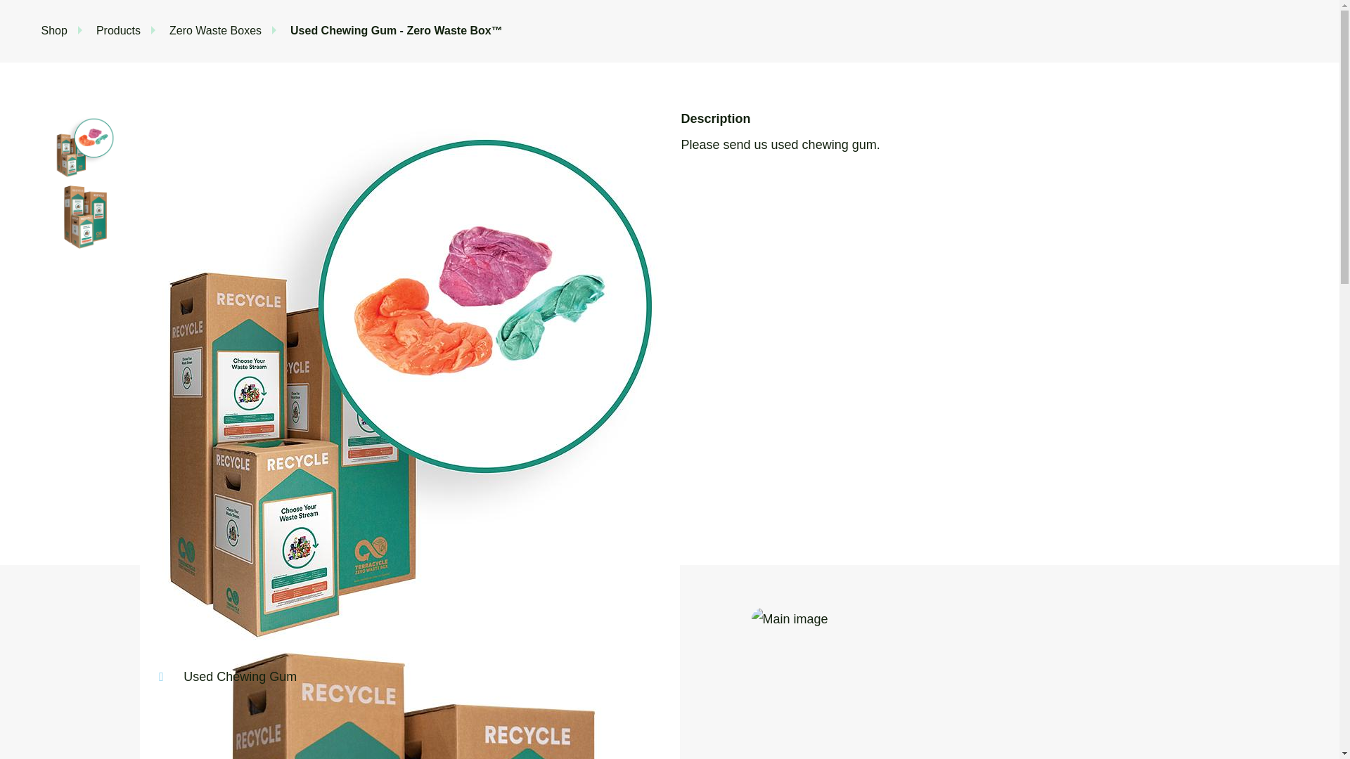  I want to click on Shop, so click(53, 30).